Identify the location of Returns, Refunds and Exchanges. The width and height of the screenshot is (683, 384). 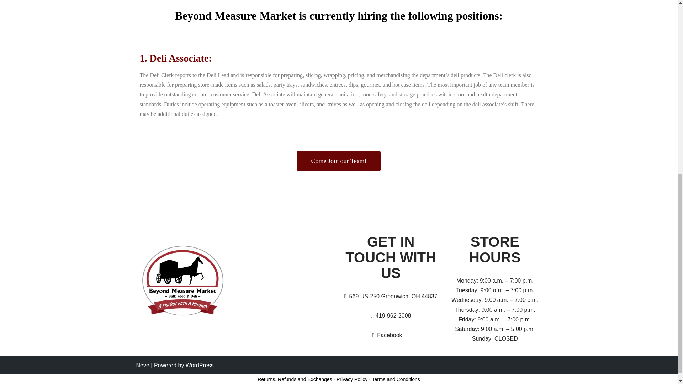
(295, 379).